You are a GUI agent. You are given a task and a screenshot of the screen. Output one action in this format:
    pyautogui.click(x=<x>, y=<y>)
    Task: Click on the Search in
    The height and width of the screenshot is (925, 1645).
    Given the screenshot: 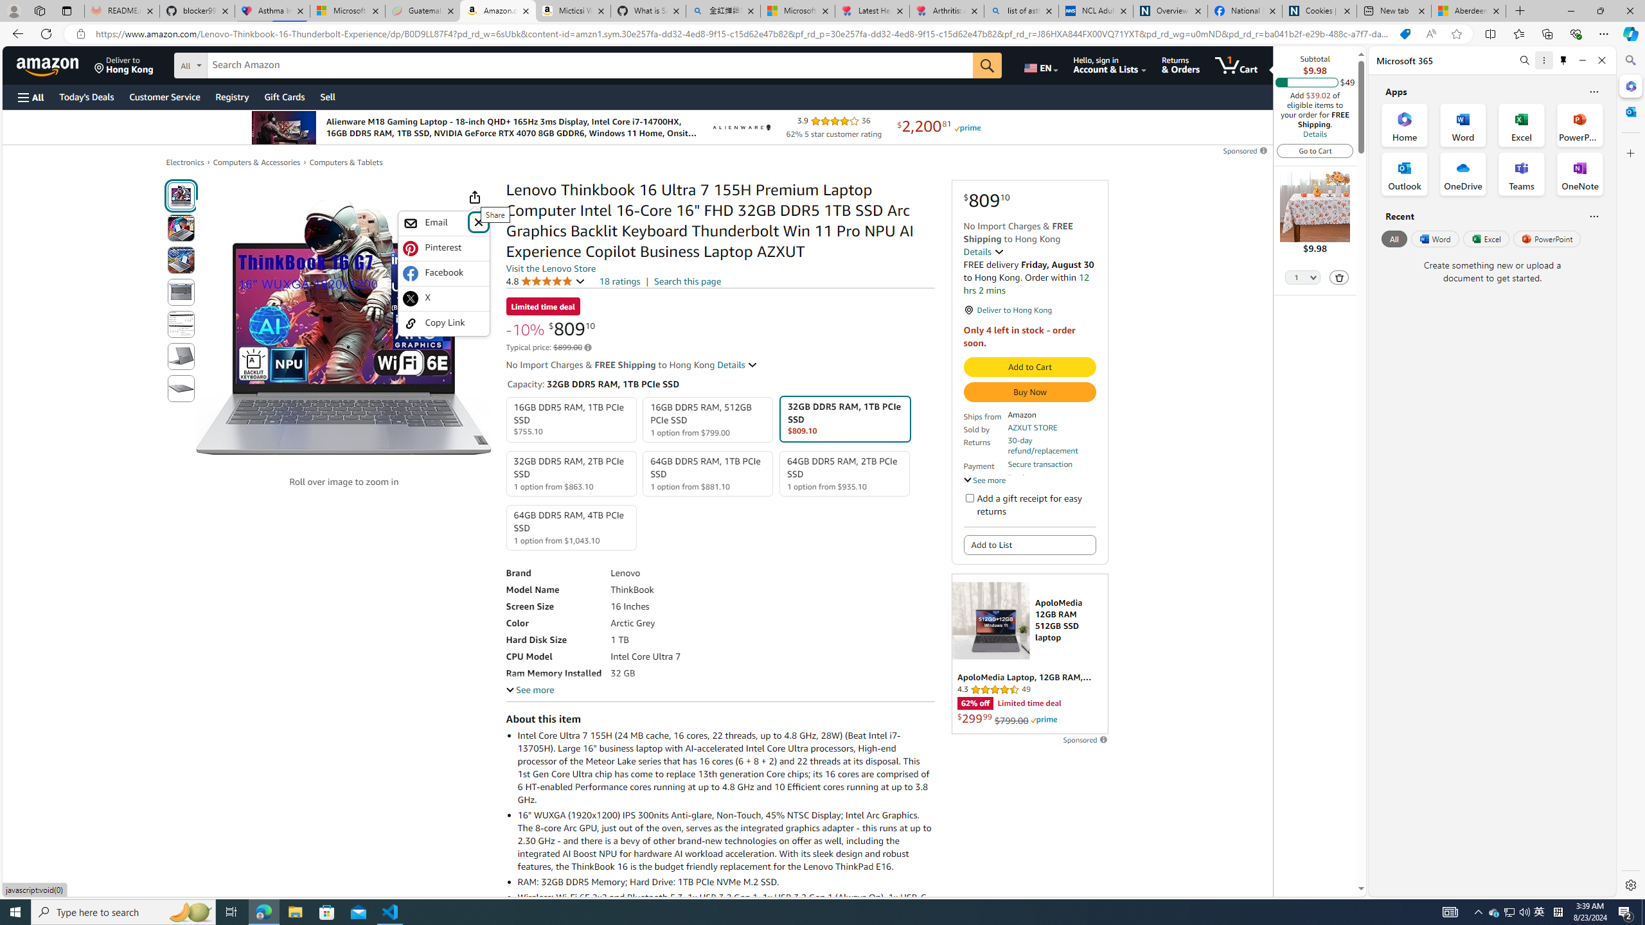 What is the action you would take?
    pyautogui.click(x=238, y=64)
    